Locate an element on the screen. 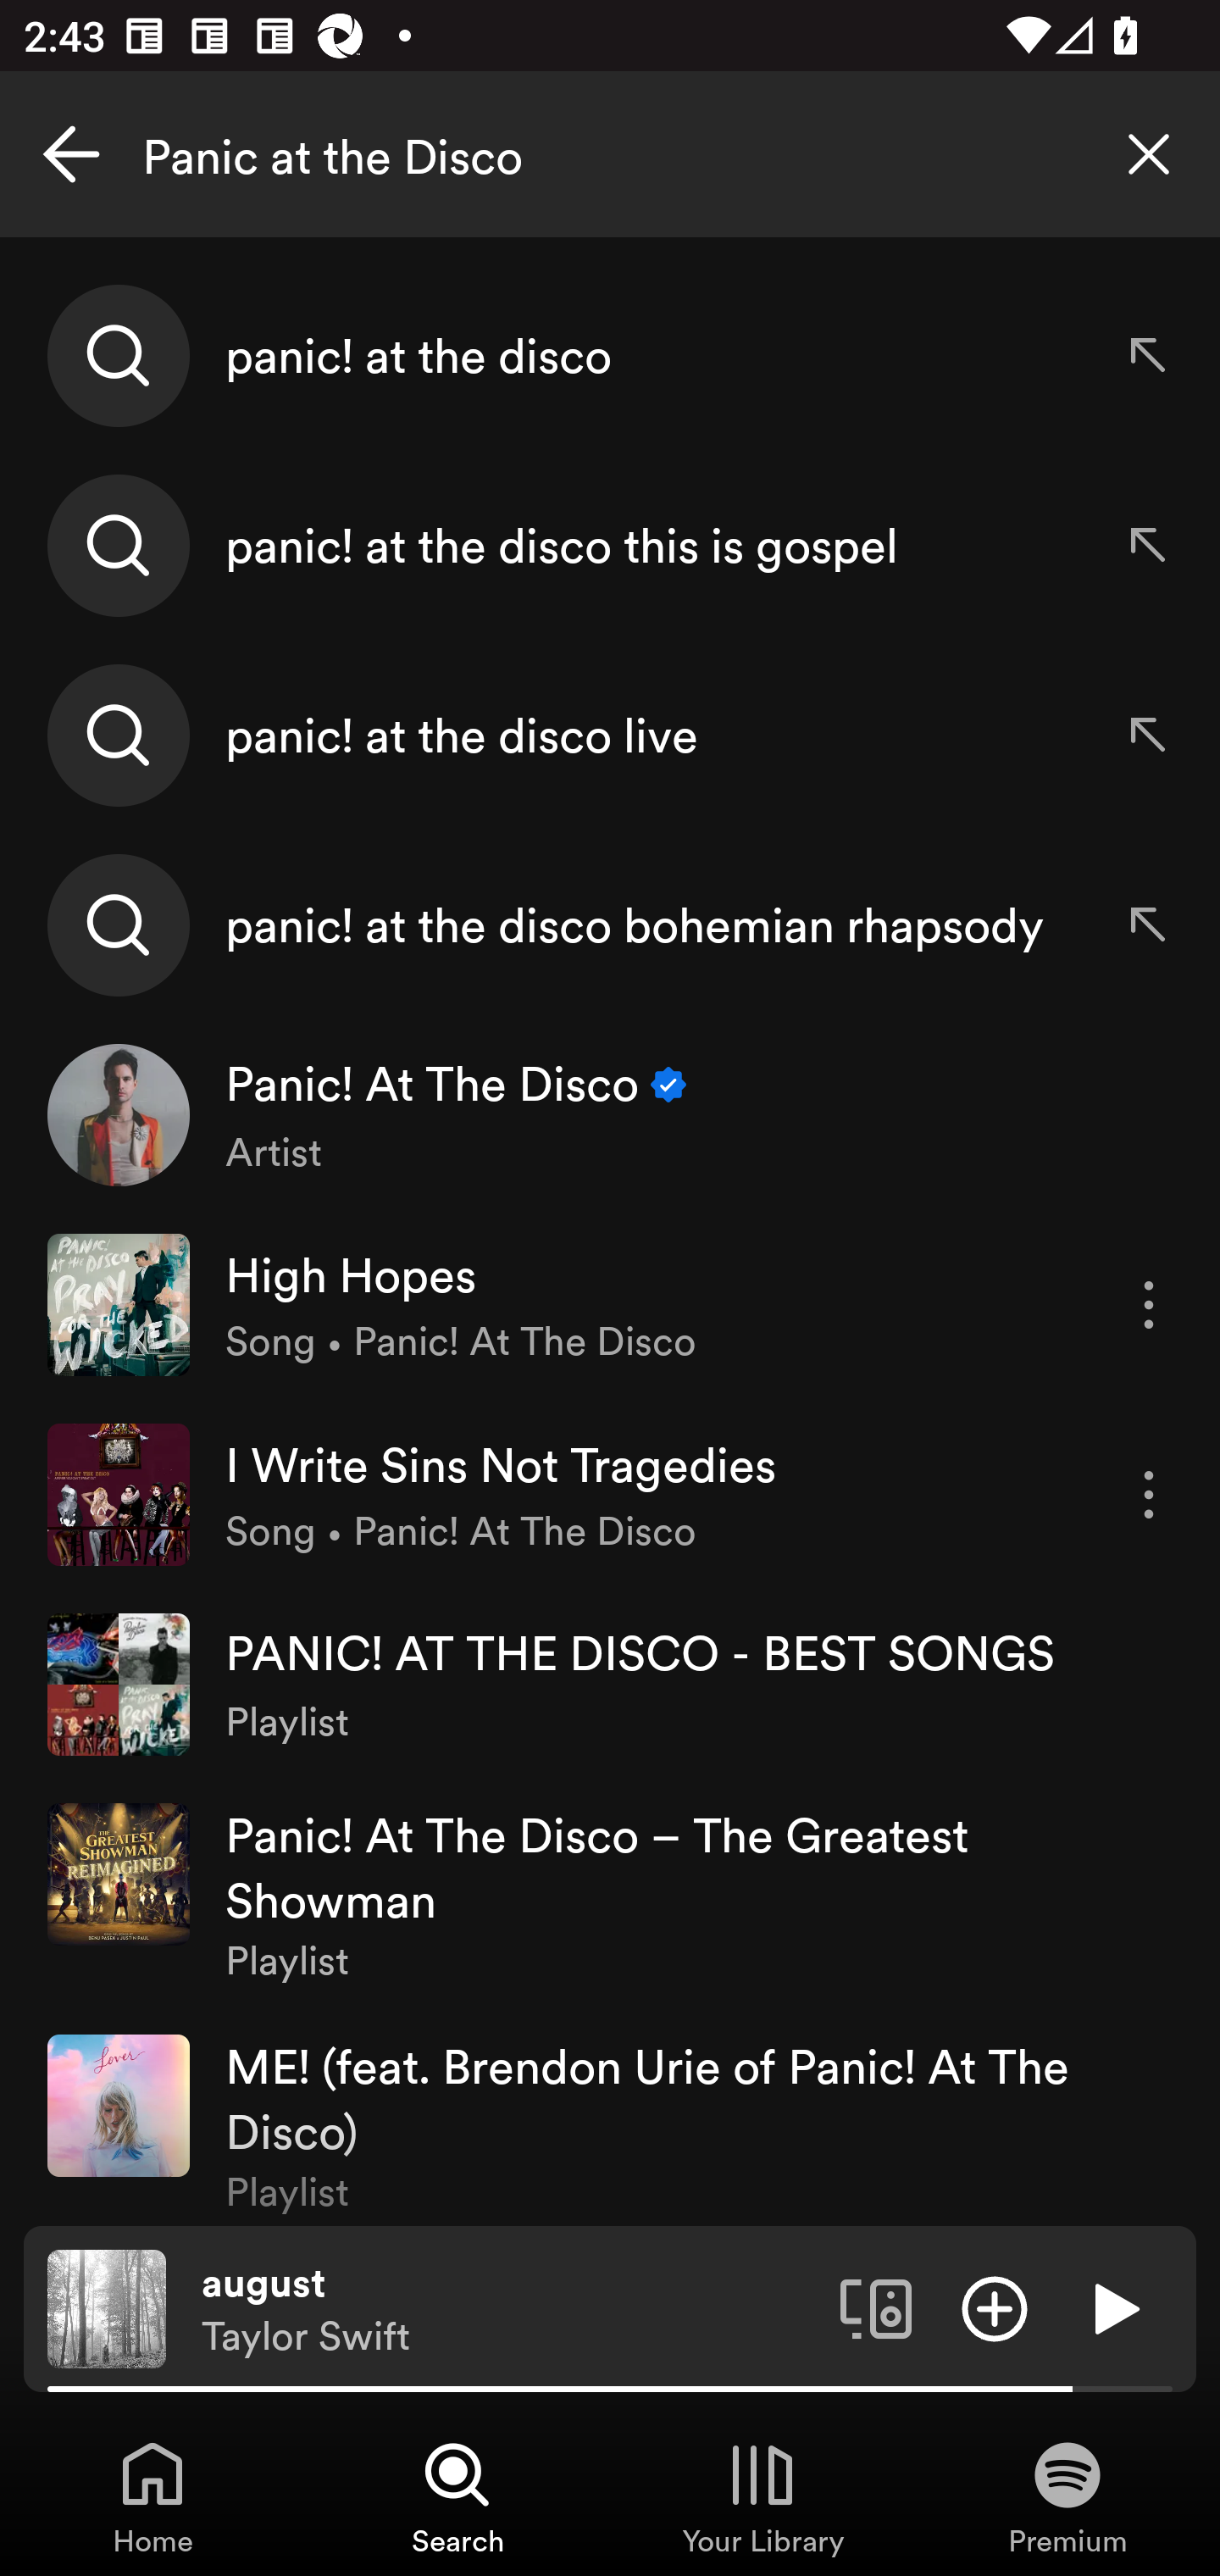 This screenshot has width=1220, height=2576. Add item is located at coordinates (995, 2307).